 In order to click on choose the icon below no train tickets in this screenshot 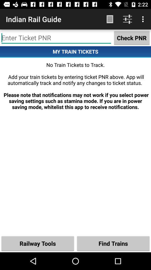, I will do `click(38, 243)`.